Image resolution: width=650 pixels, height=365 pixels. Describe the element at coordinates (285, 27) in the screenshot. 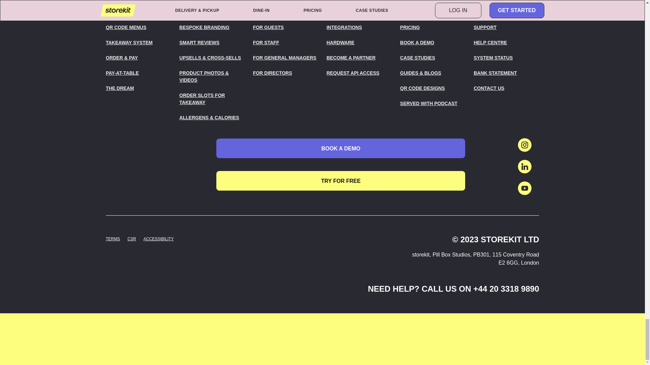

I see `FOR GUESTS` at that location.